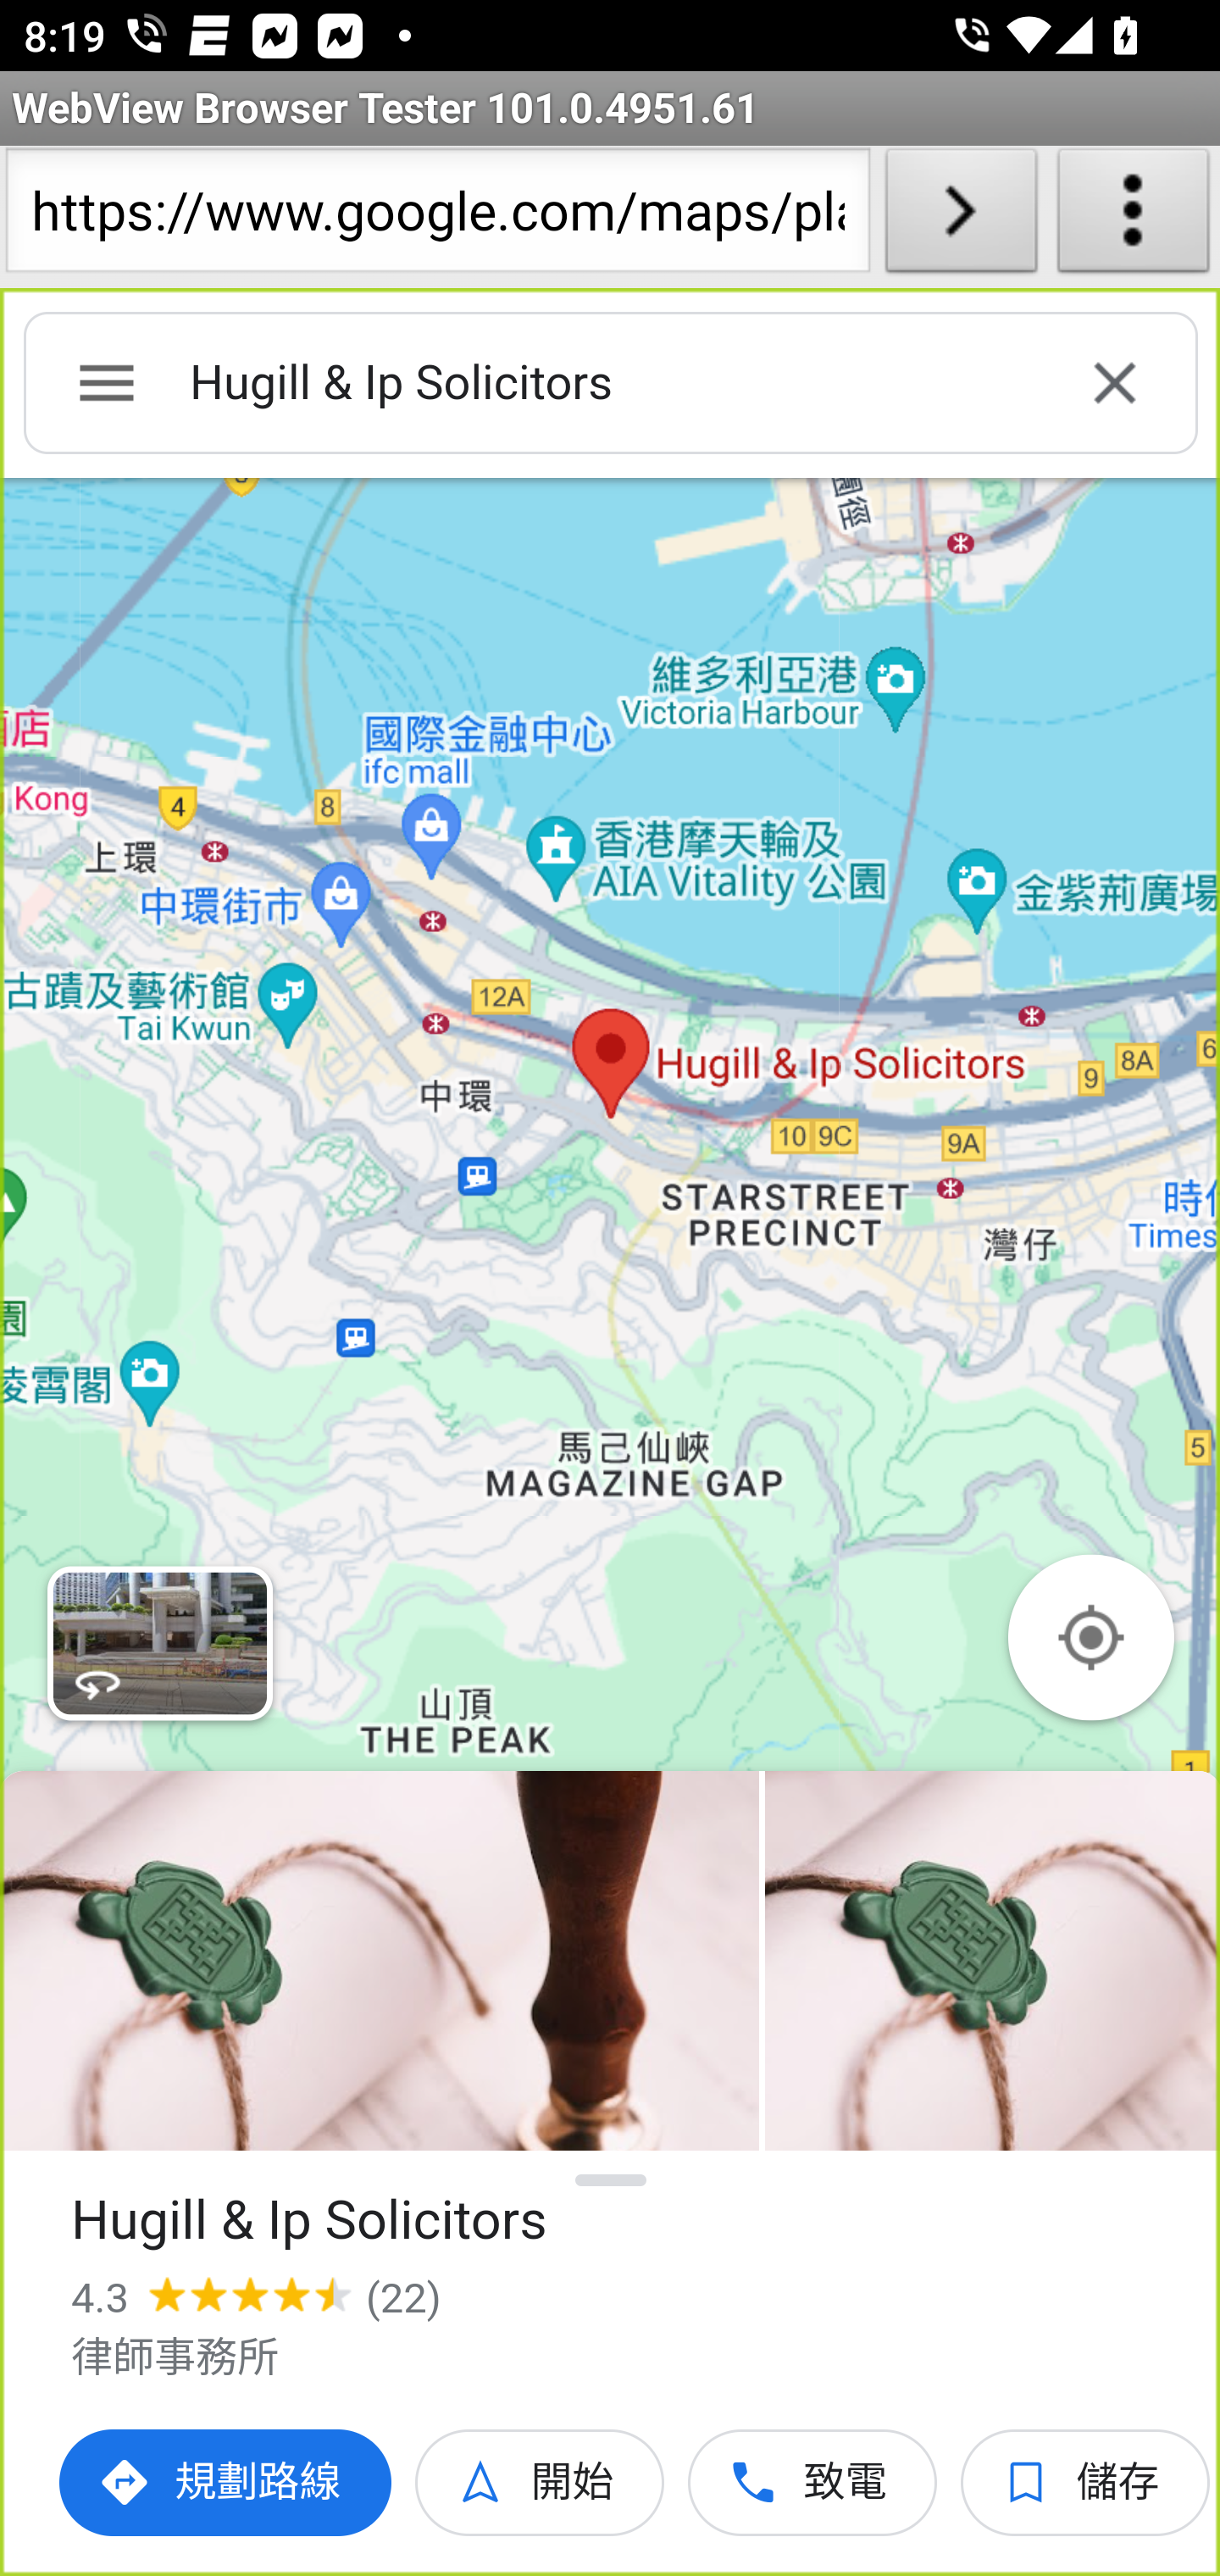 The width and height of the screenshot is (1220, 2576). I want to click on 前往Hugill & Ip Solicitors的路線, so click(227, 2483).